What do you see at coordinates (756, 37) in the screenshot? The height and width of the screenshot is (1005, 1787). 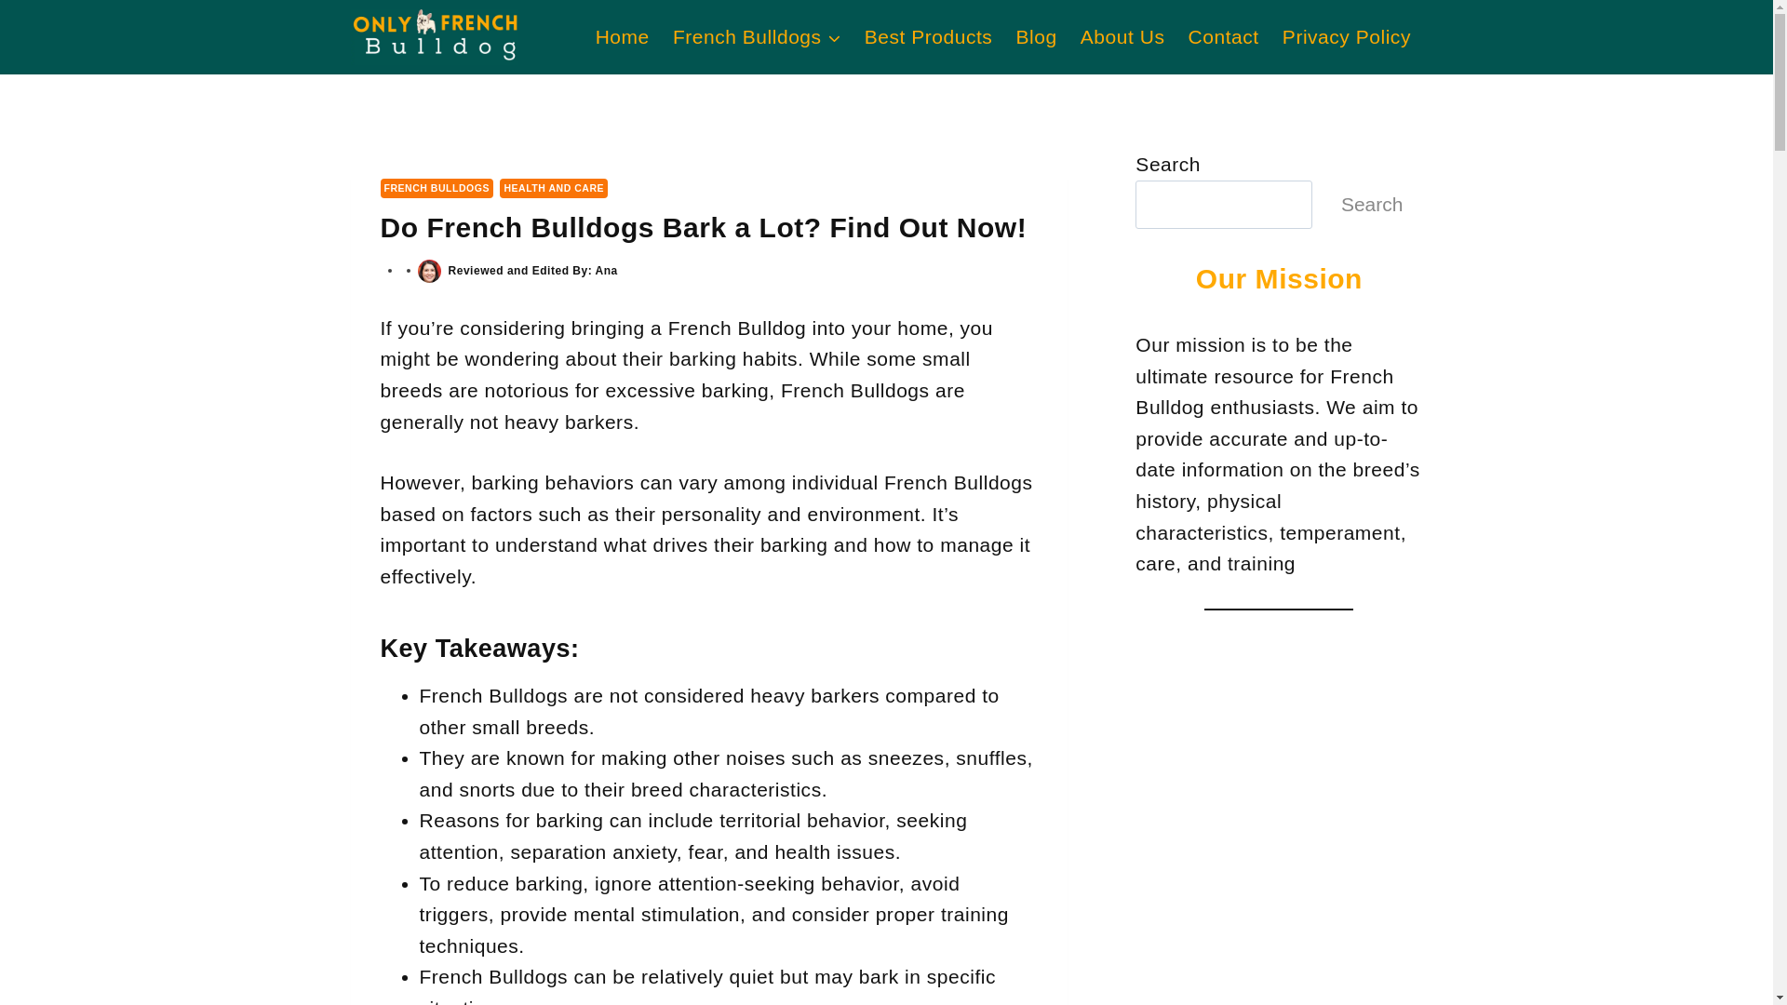 I see `French Bulldogs` at bounding box center [756, 37].